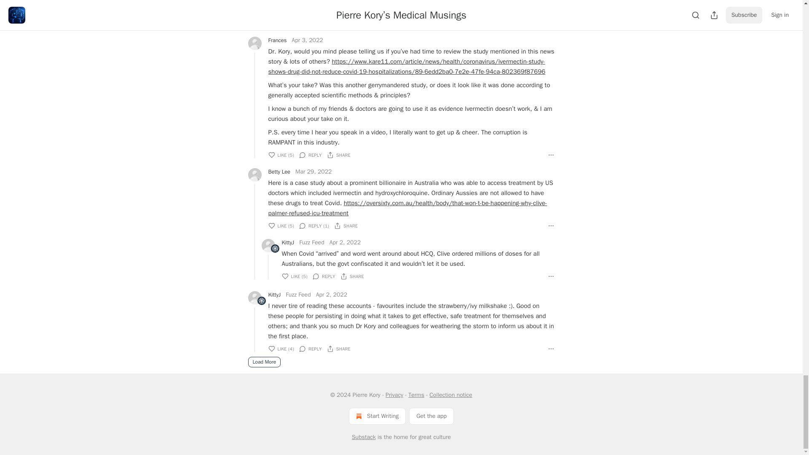 The height and width of the screenshot is (455, 809). I want to click on Founding Member, so click(261, 301).